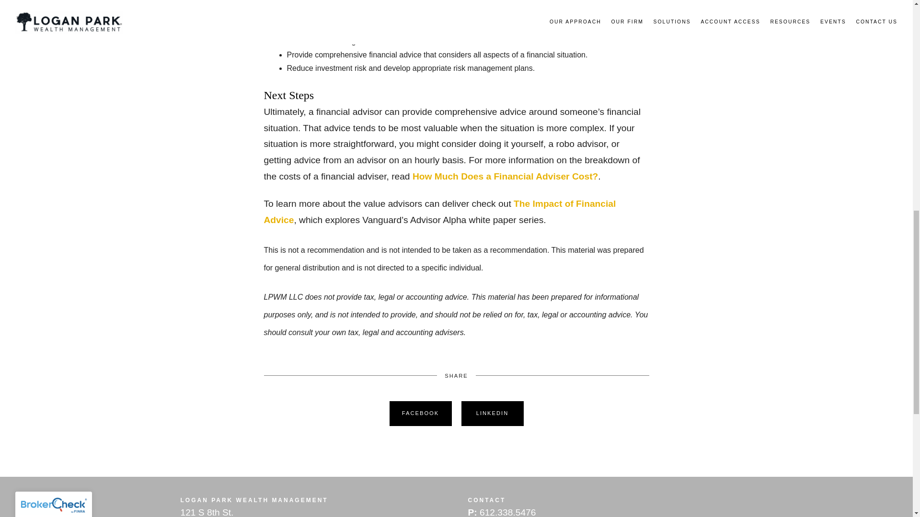 The height and width of the screenshot is (517, 920). I want to click on LINKEDIN, so click(492, 414).